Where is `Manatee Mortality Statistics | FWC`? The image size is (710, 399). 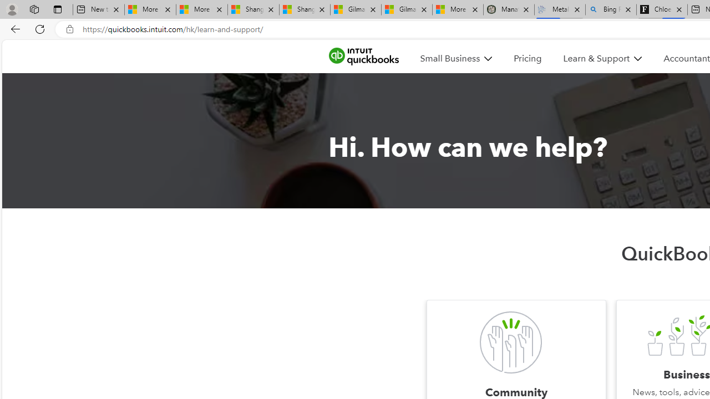 Manatee Mortality Statistics | FWC is located at coordinates (508, 10).